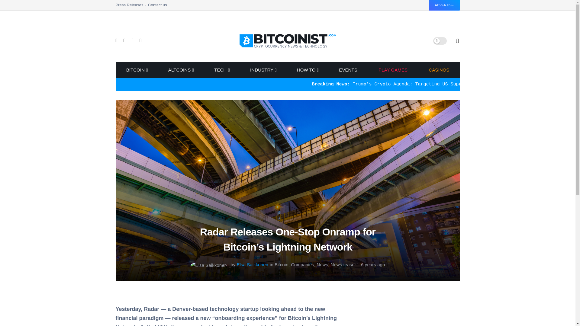 The width and height of the screenshot is (580, 326). I want to click on ALTCOINS, so click(181, 70).